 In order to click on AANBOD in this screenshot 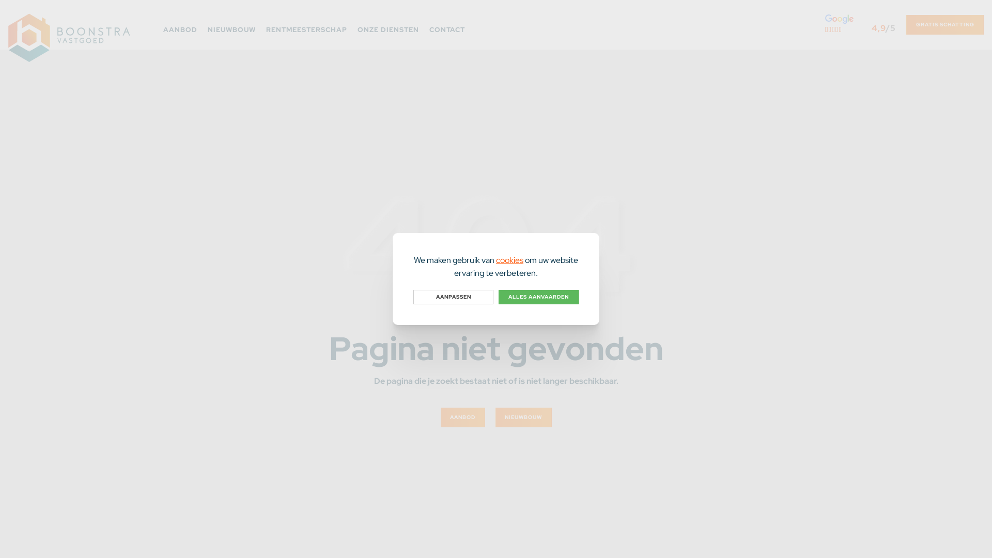, I will do `click(180, 25)`.